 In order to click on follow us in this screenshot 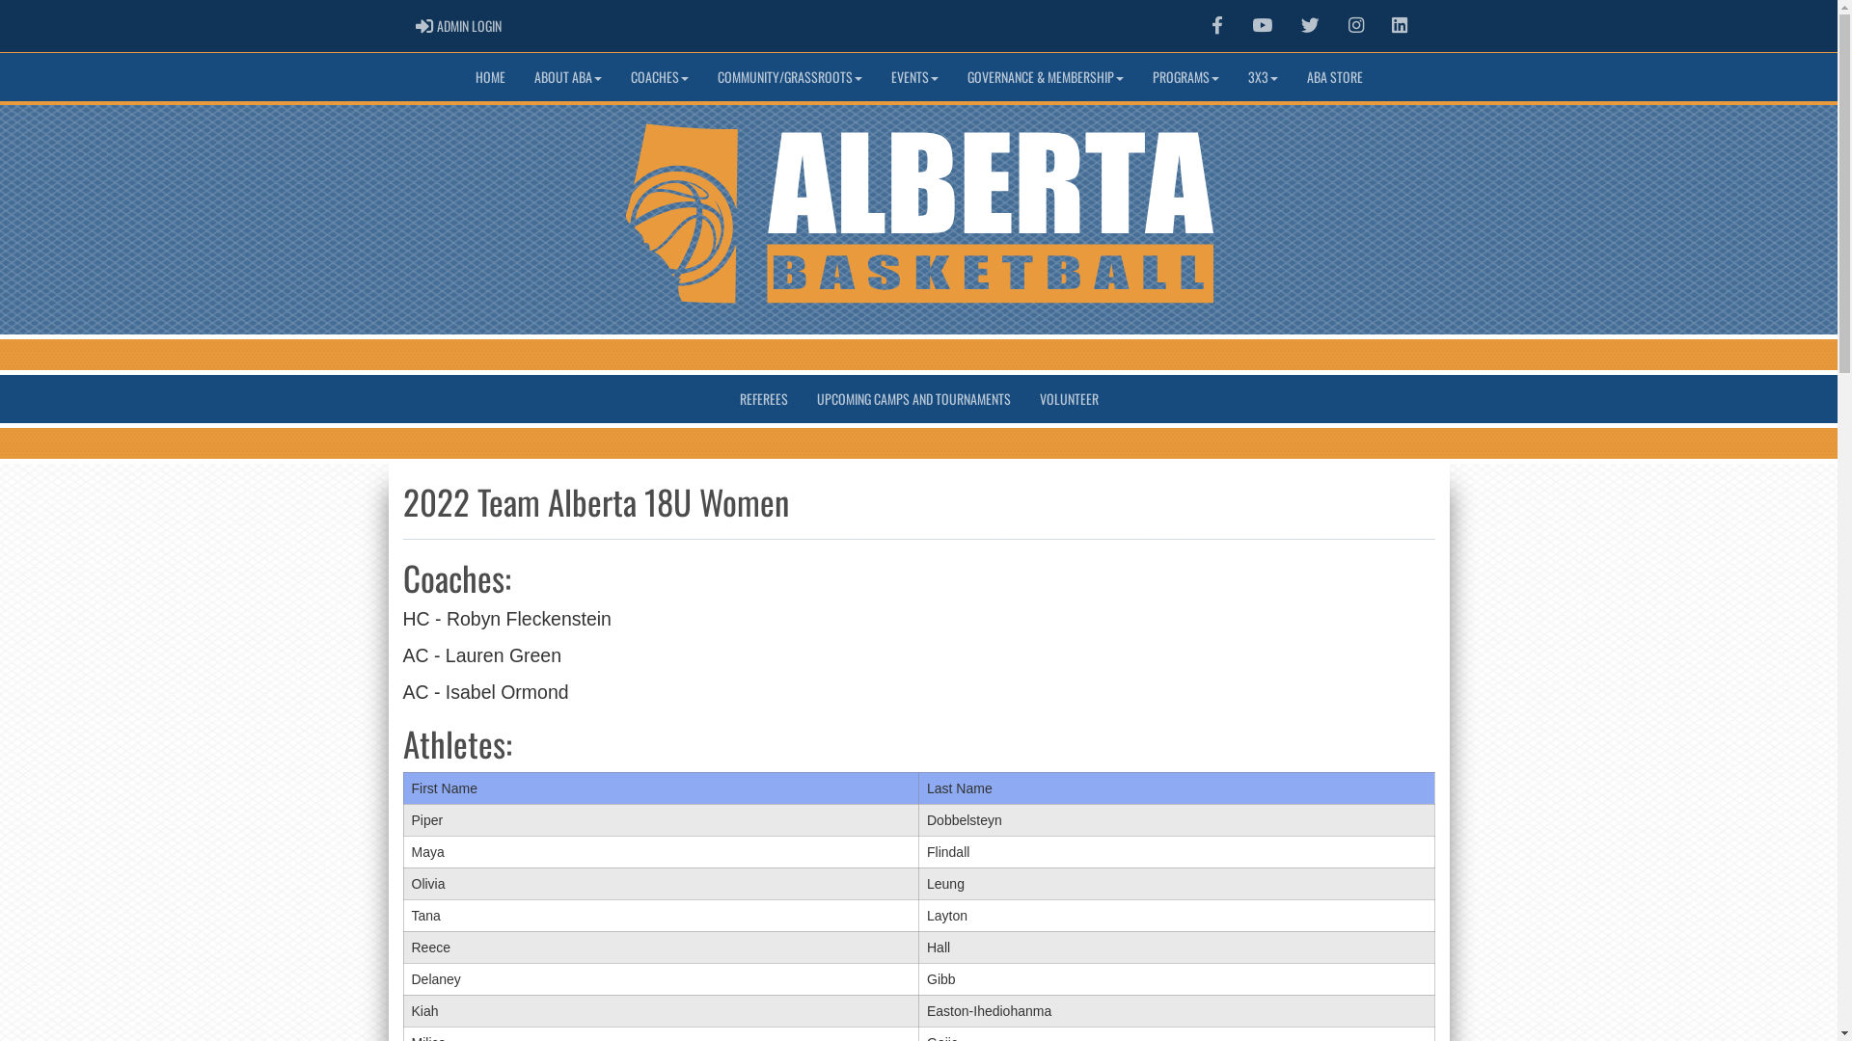, I will do `click(1310, 25)`.